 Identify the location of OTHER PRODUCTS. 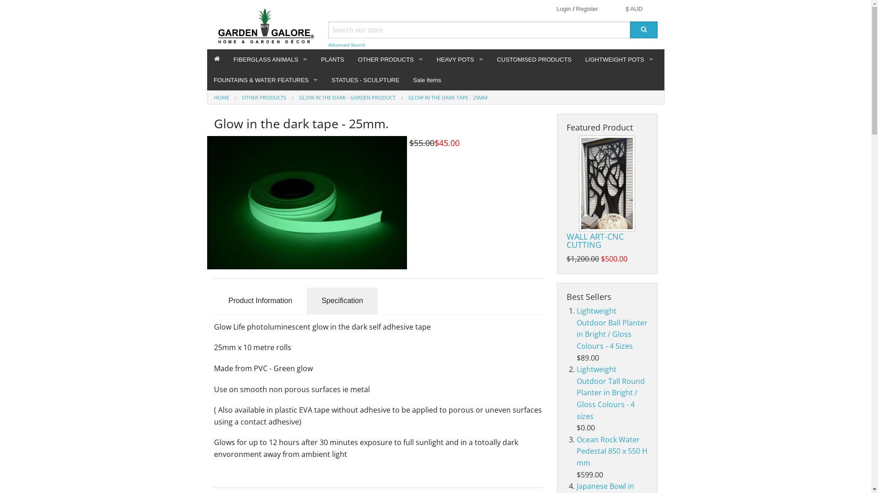
(263, 98).